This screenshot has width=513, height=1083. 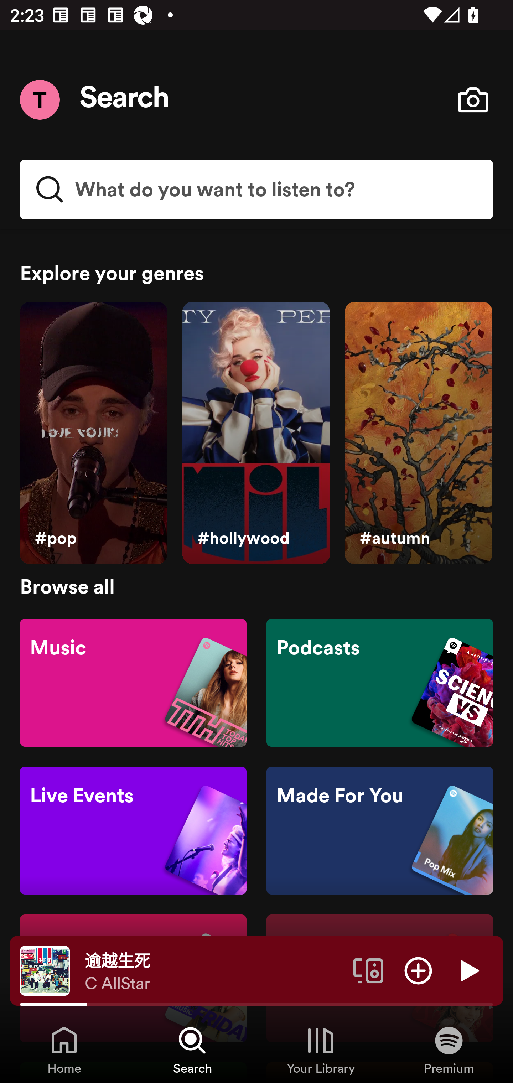 What do you see at coordinates (321, 1050) in the screenshot?
I see `Your Library, Tab 3 of 4 Your Library Your Library` at bounding box center [321, 1050].